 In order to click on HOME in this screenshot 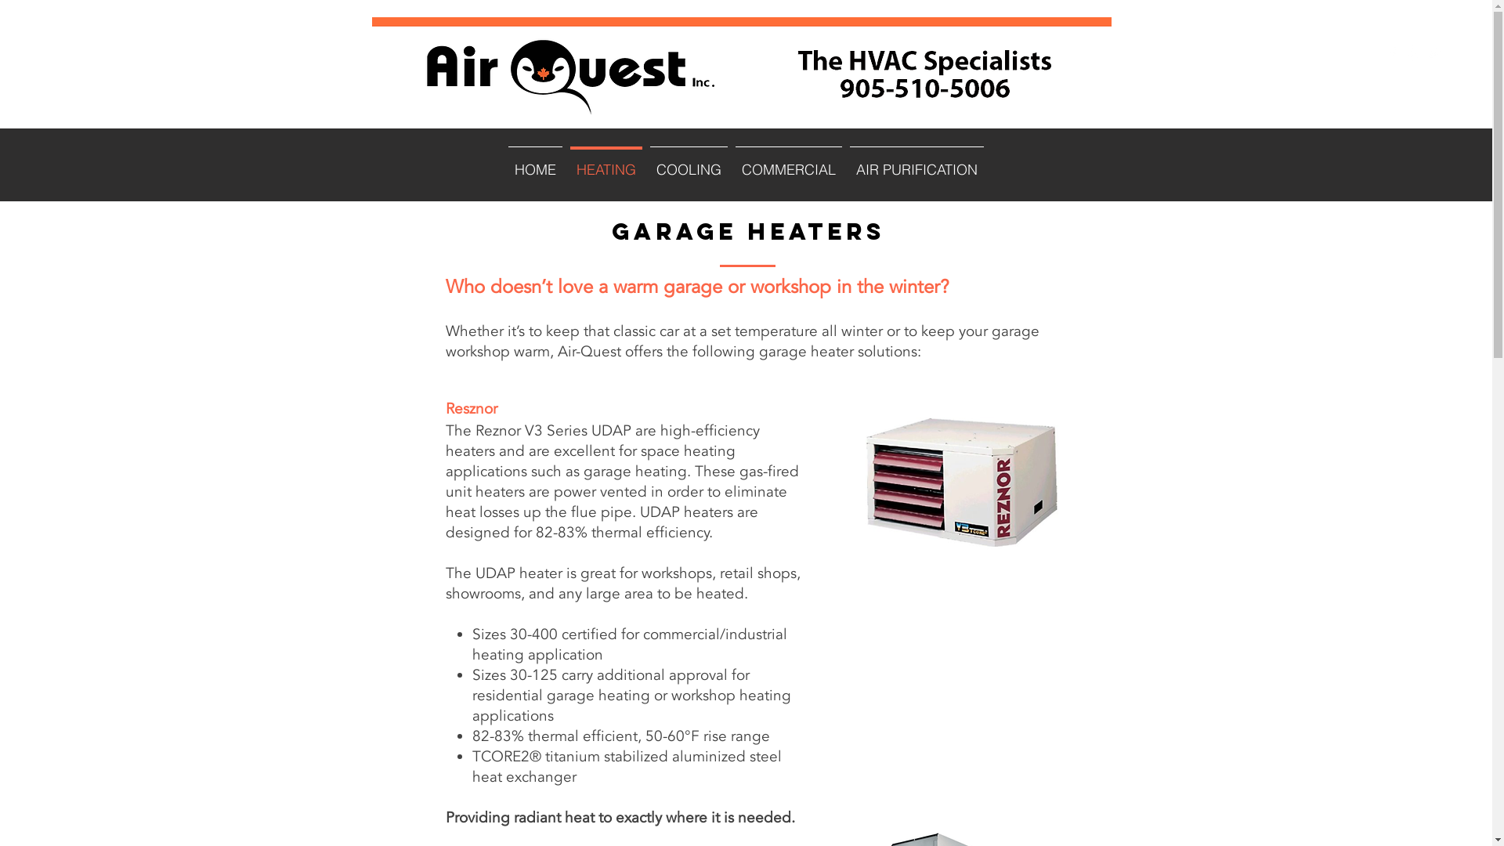, I will do `click(536, 162)`.